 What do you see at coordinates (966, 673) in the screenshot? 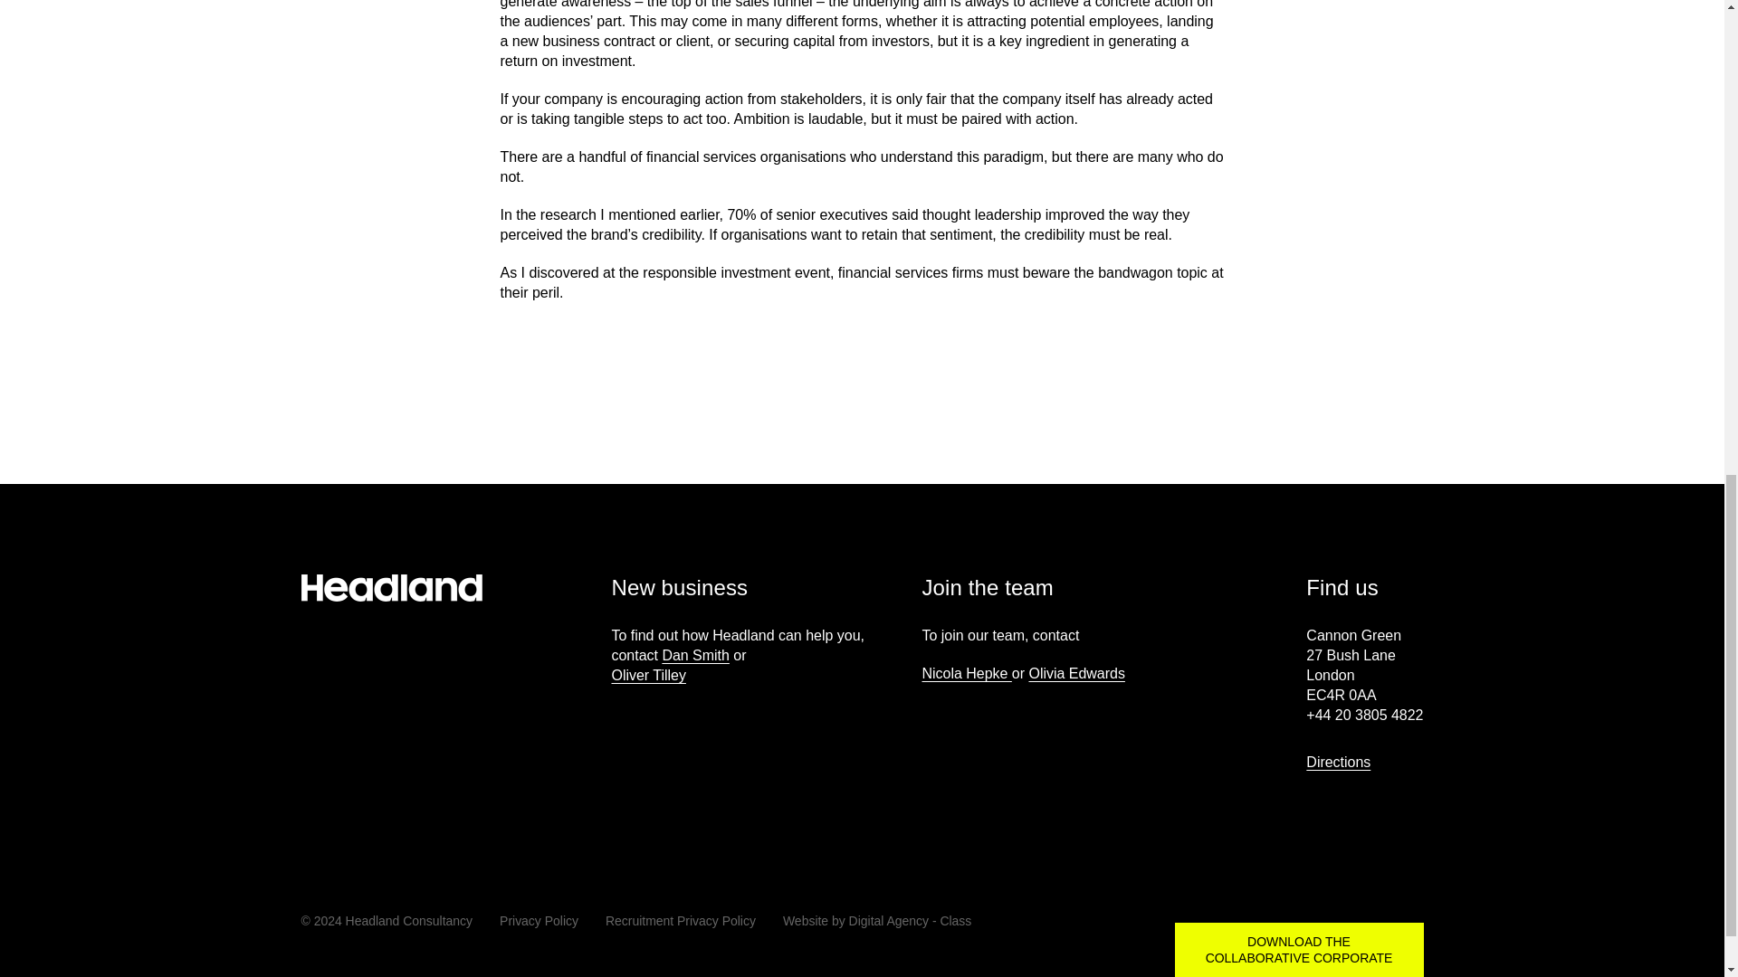
I see `Nicola Hepke` at bounding box center [966, 673].